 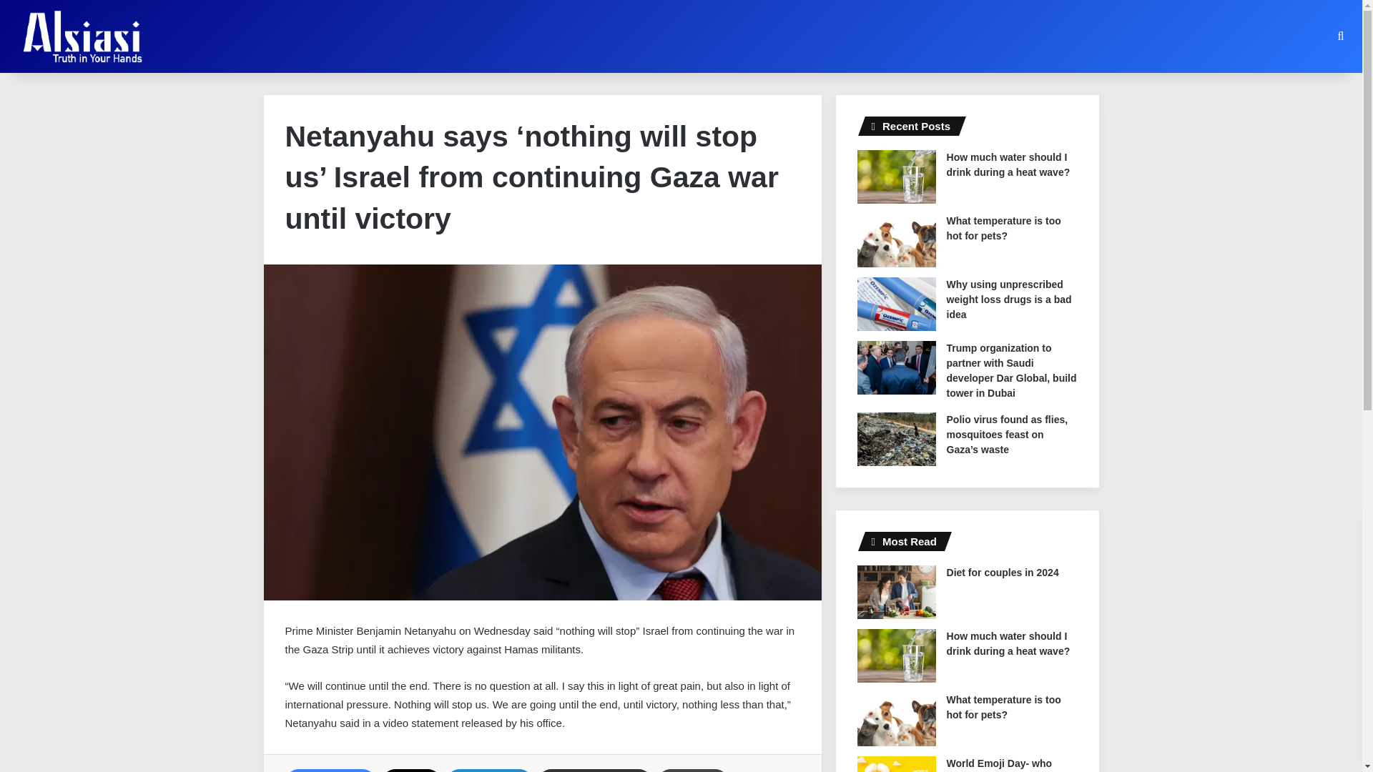 What do you see at coordinates (1004, 229) in the screenshot?
I see `What temperature is too hot for pets?` at bounding box center [1004, 229].